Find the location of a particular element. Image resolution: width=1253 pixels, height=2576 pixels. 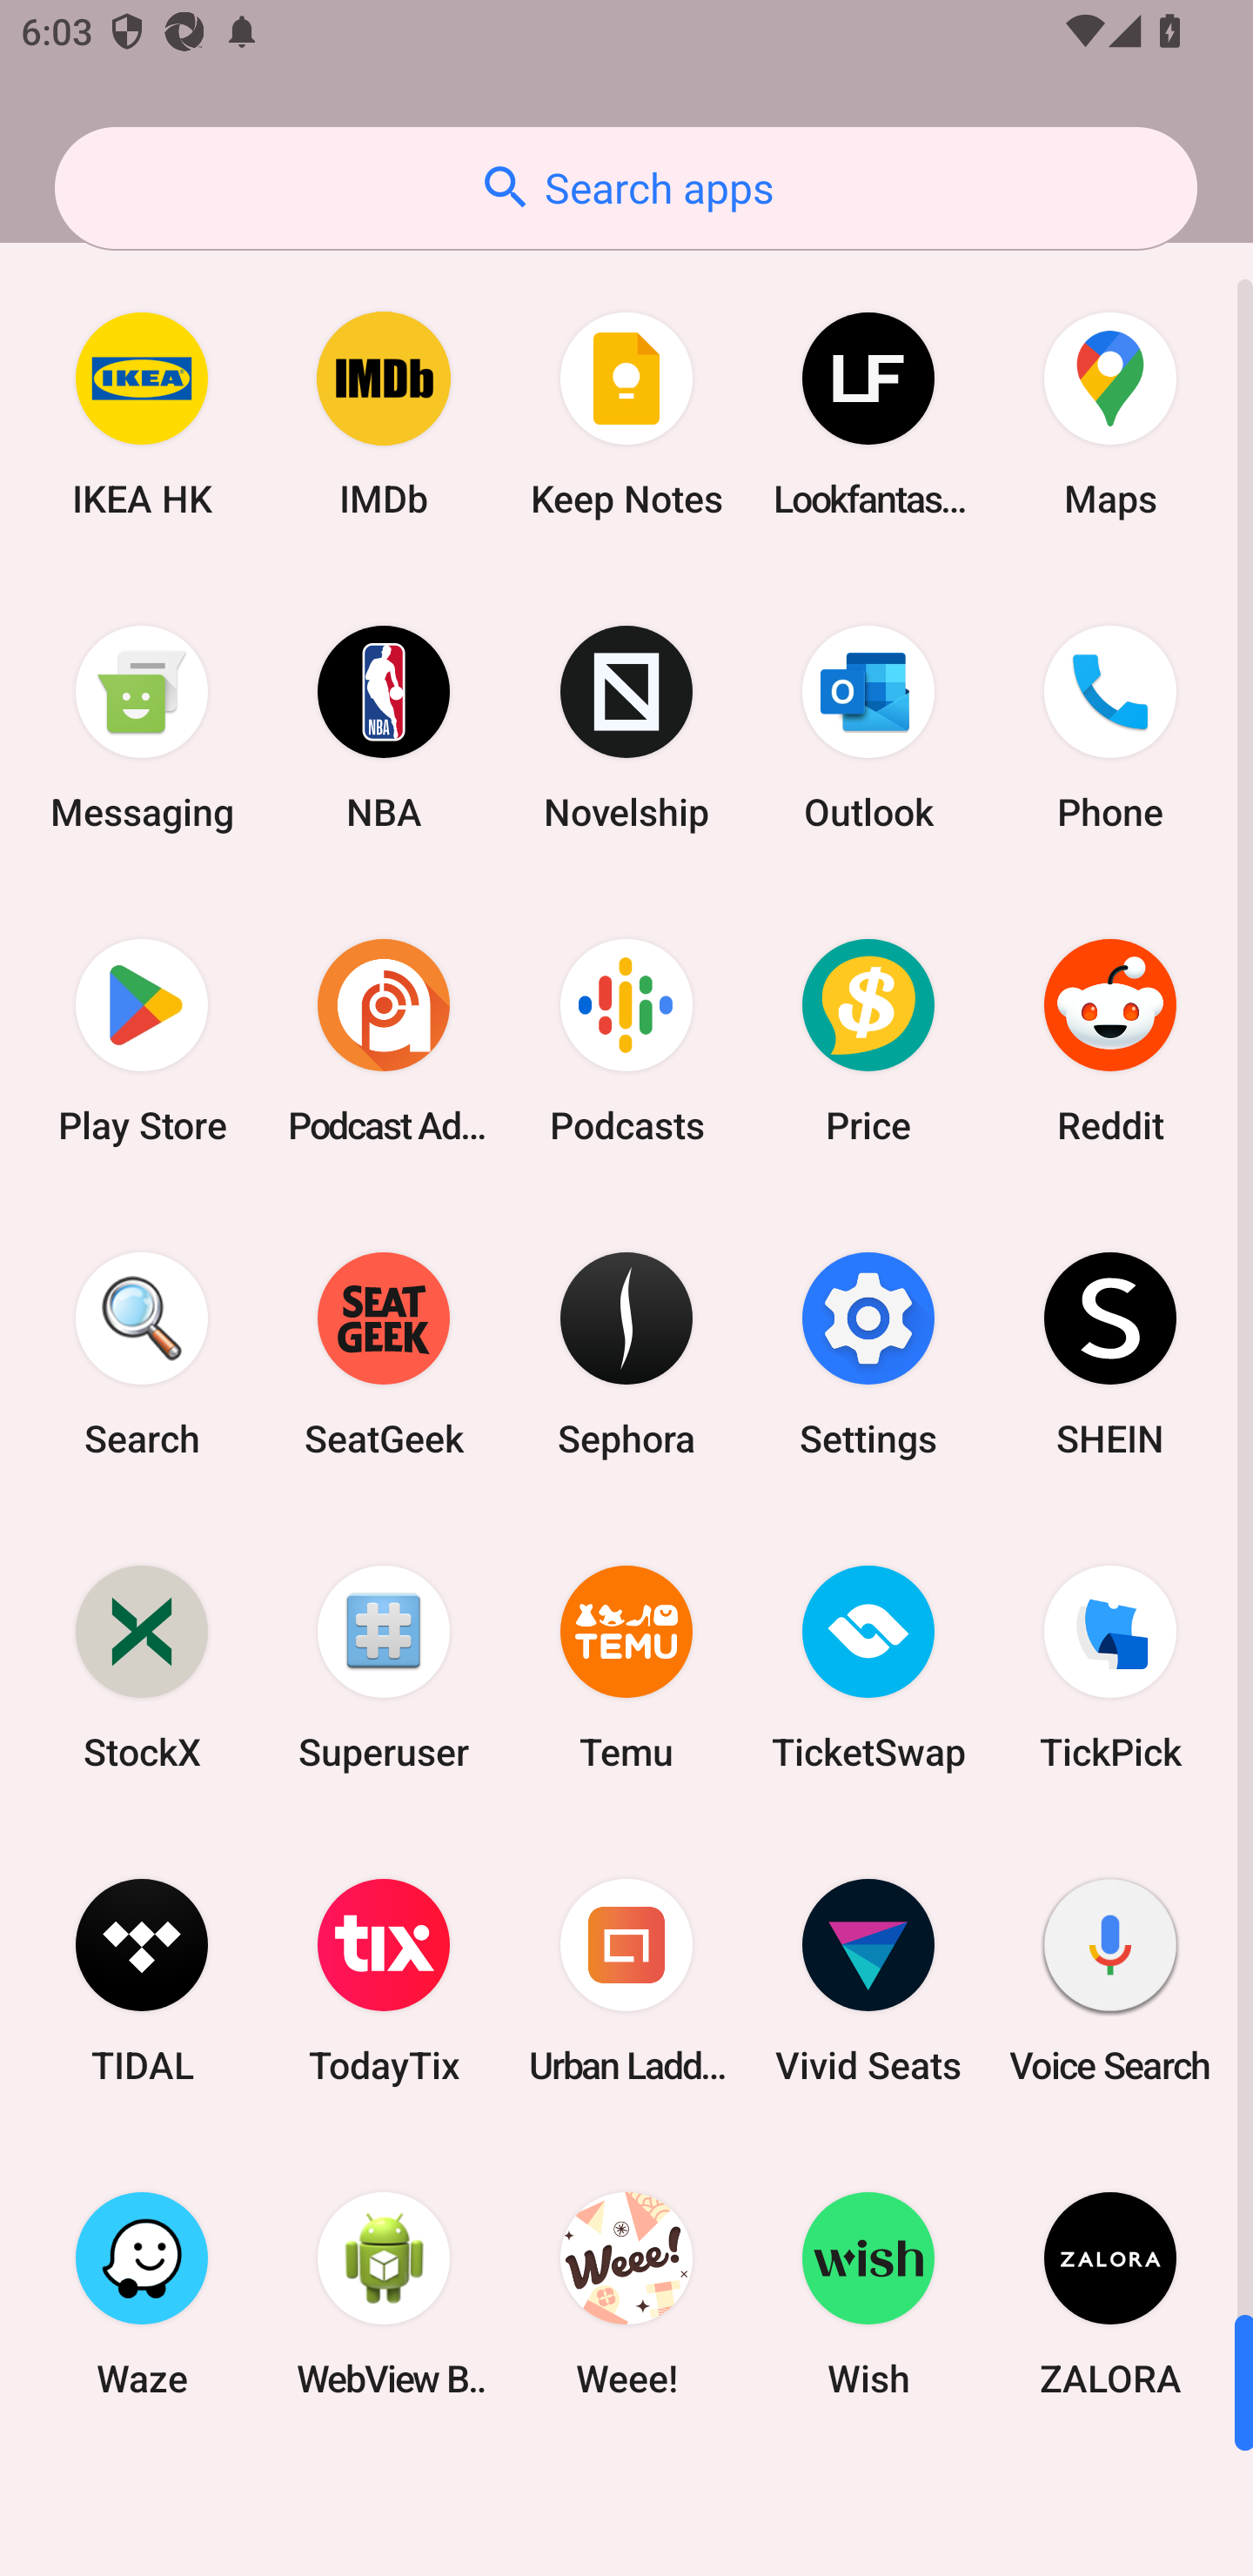

Outlook is located at coordinates (868, 728).